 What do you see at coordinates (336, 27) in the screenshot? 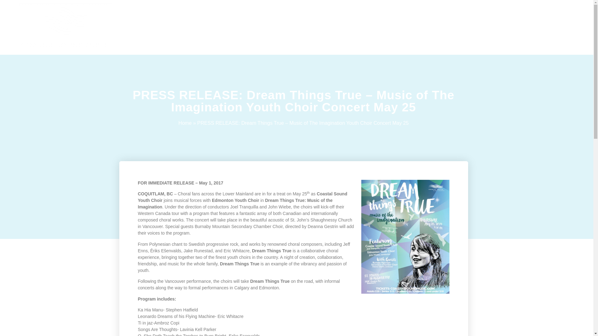
I see `Support Us` at bounding box center [336, 27].